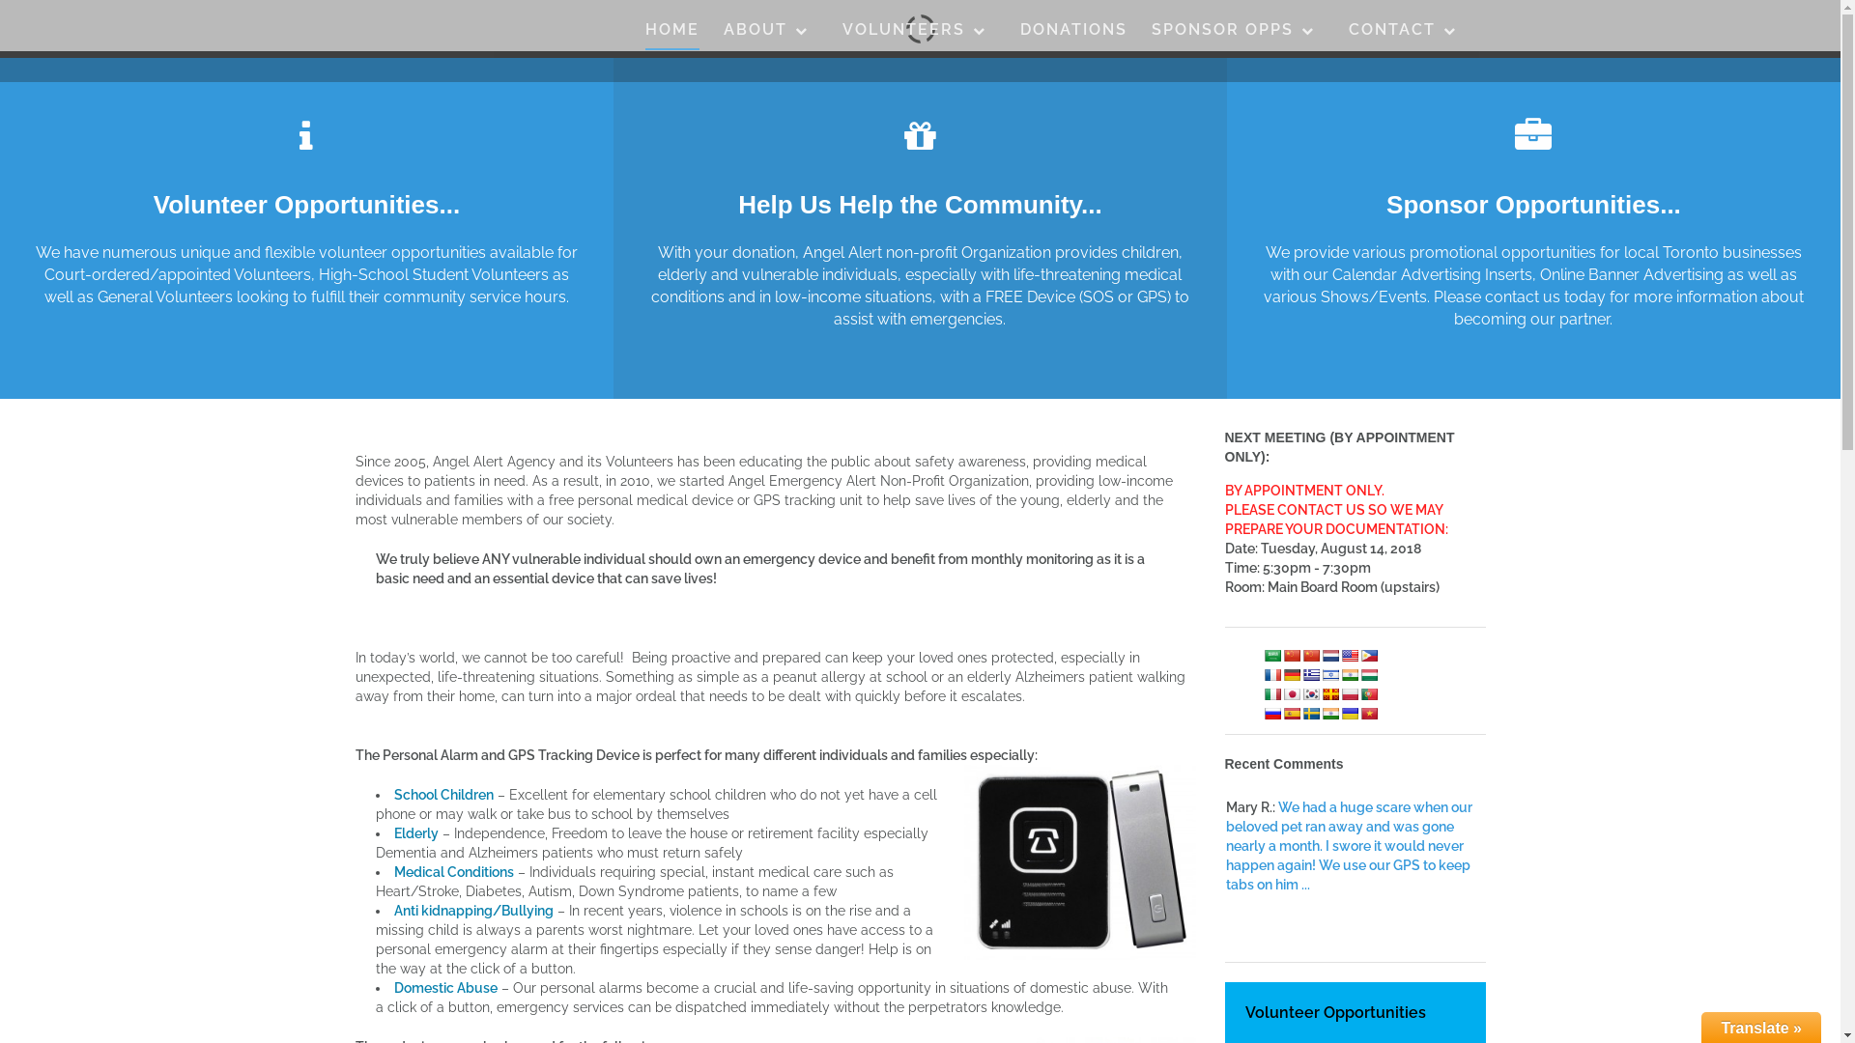 This screenshot has width=1855, height=1043. I want to click on Skip to content, so click(0, 0).